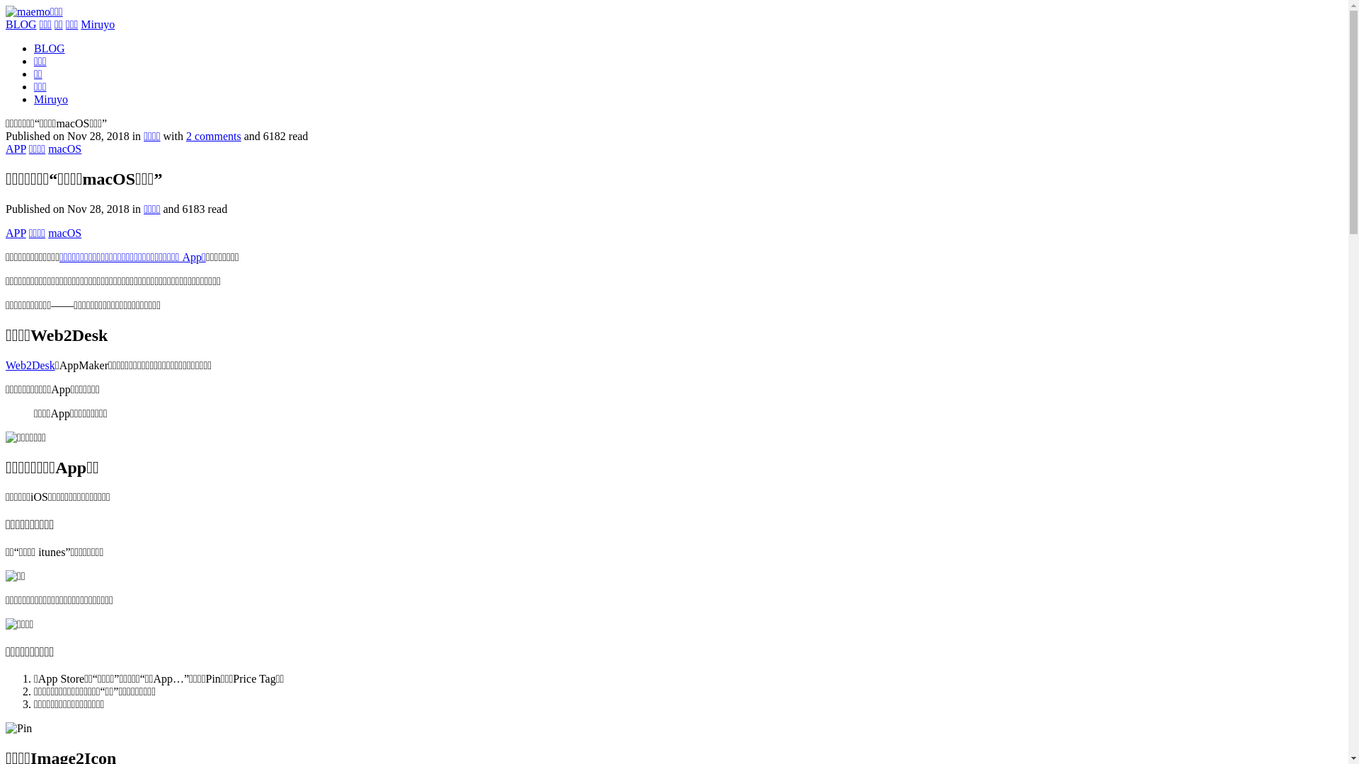 The height and width of the screenshot is (764, 1359). Describe the element at coordinates (30, 365) in the screenshot. I see `Web2Desk` at that location.